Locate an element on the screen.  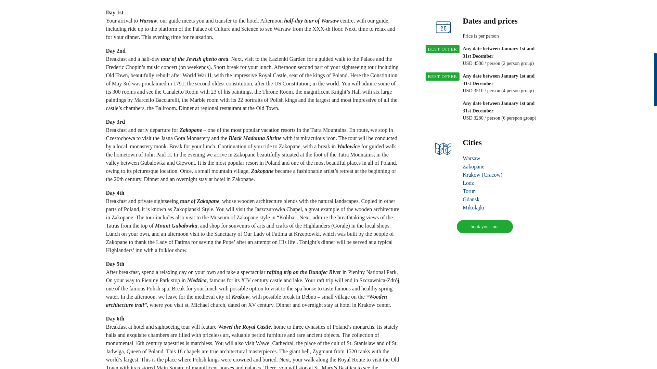
Lodz is located at coordinates (468, 175).